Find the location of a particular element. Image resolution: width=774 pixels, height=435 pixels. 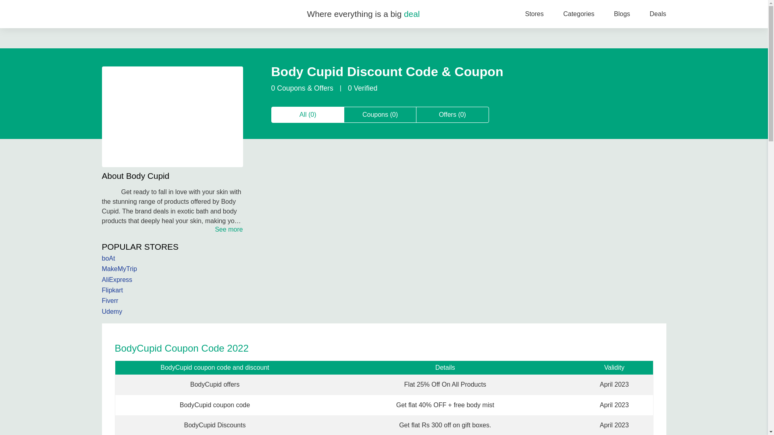

Udemy is located at coordinates (172, 312).